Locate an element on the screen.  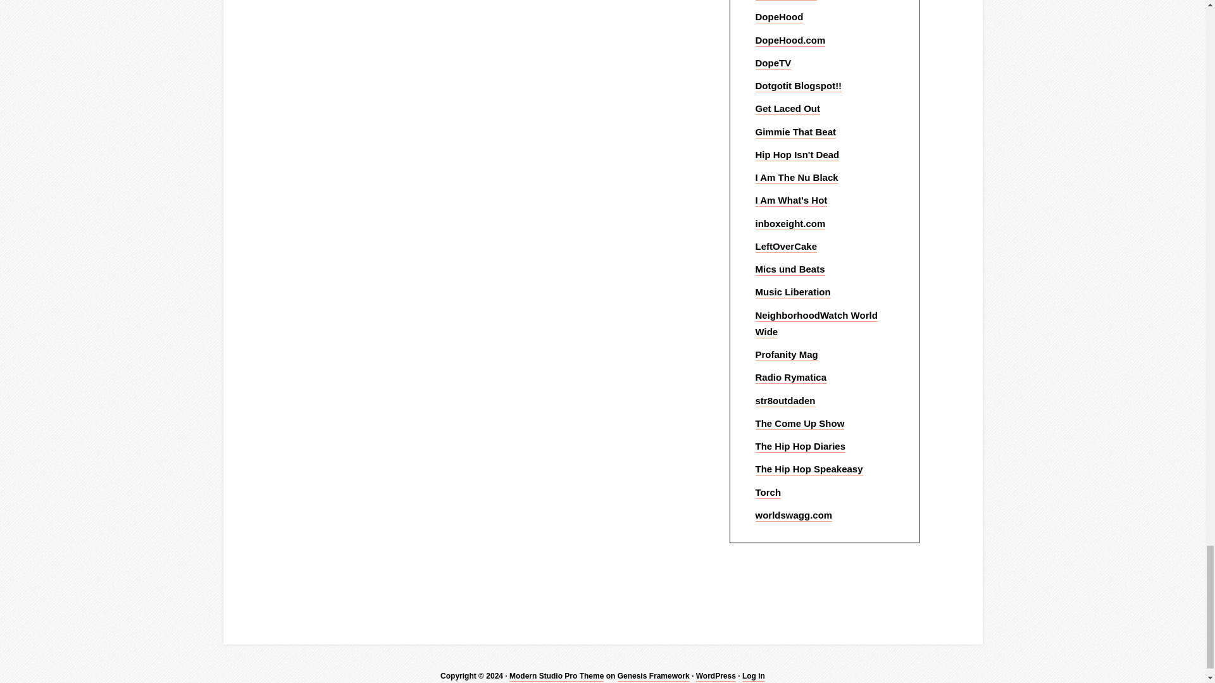
Dotgotit Blogspot!! is located at coordinates (799, 86).